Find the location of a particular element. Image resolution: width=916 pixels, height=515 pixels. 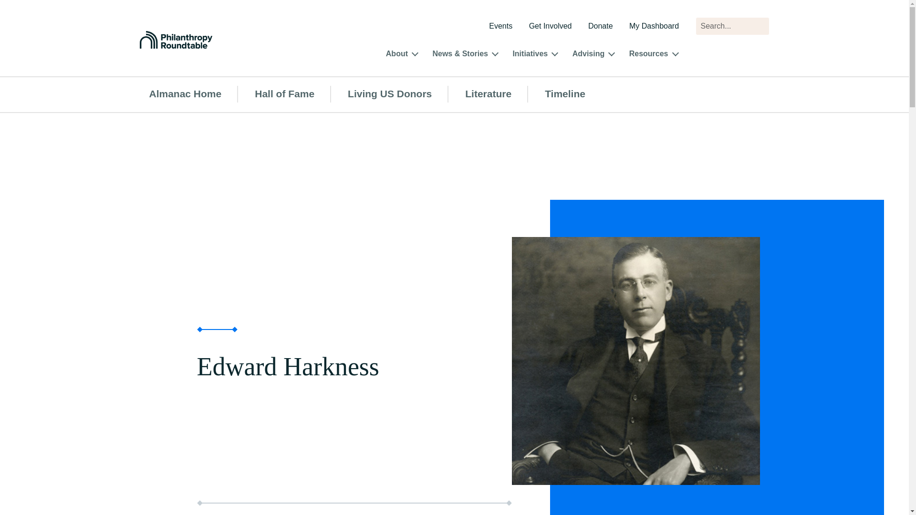

Resources is located at coordinates (649, 55).